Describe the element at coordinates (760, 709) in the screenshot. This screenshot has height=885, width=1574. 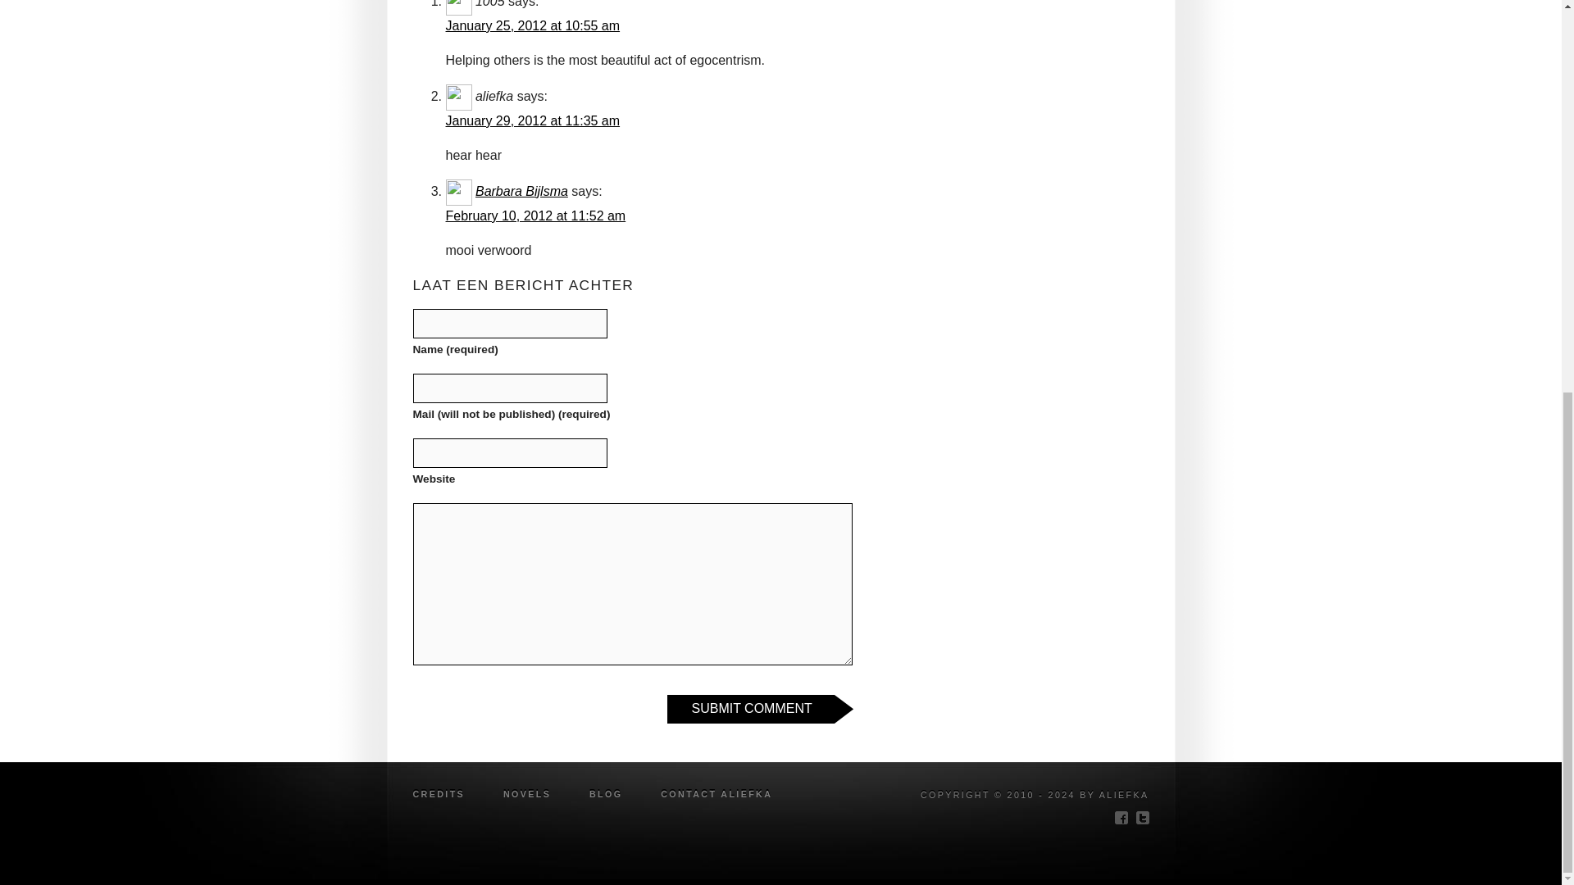
I see `SUBMIT COMMENT` at that location.